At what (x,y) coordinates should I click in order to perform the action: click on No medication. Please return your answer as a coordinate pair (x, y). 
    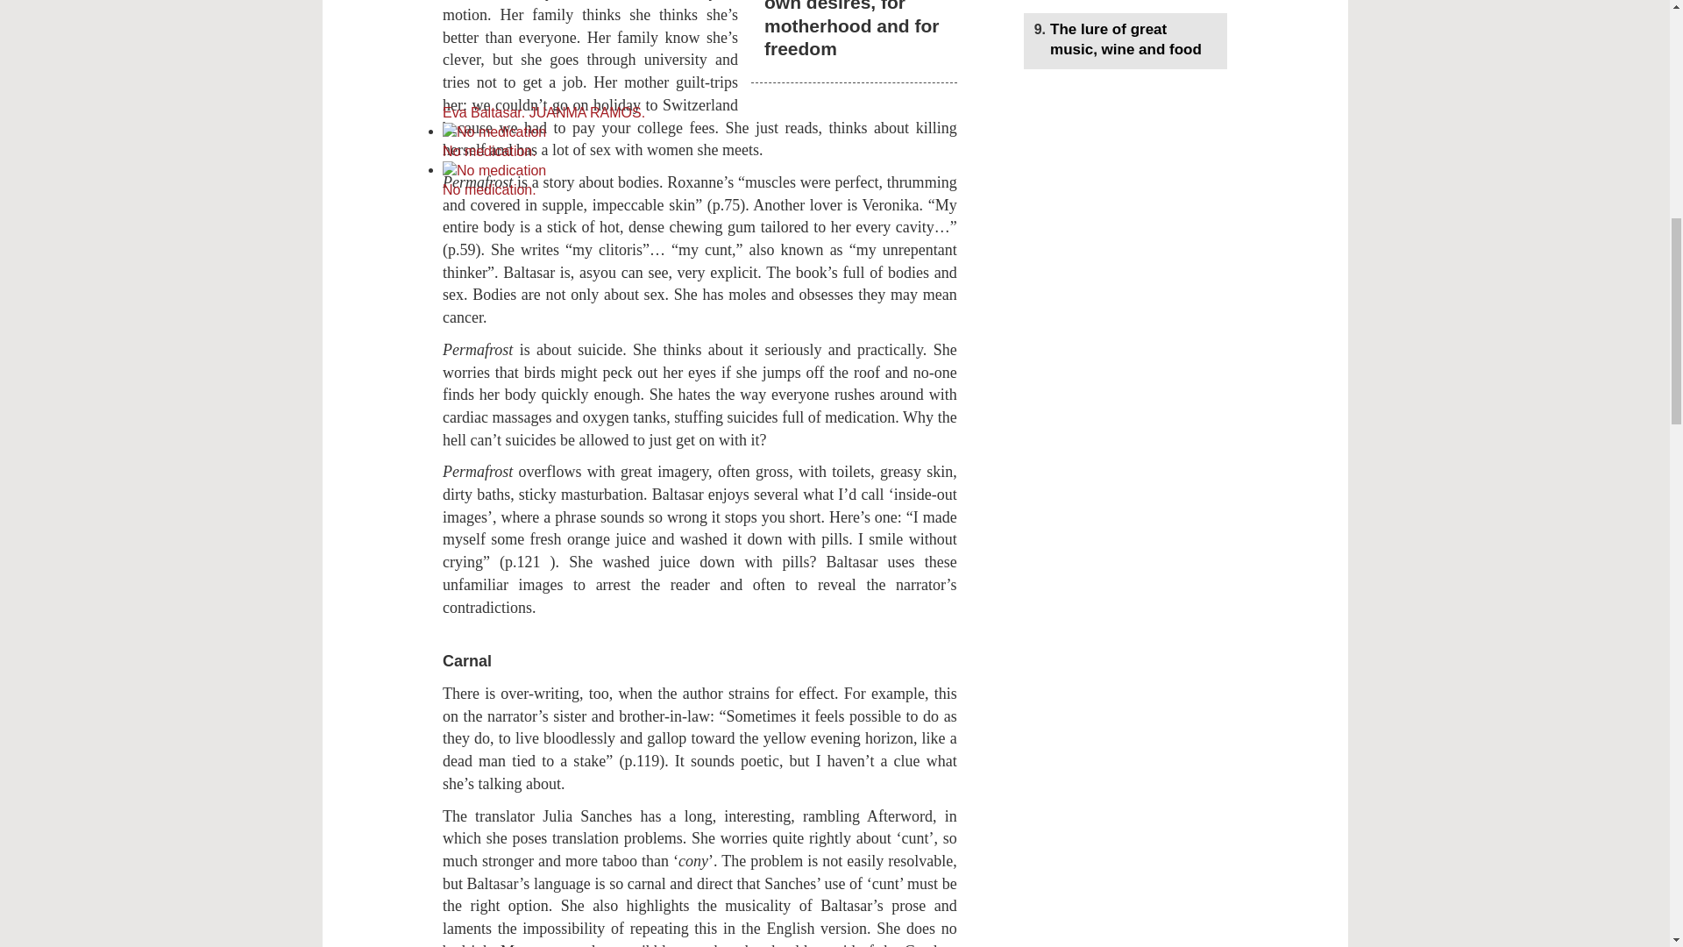
    Looking at the image, I should click on (699, 180).